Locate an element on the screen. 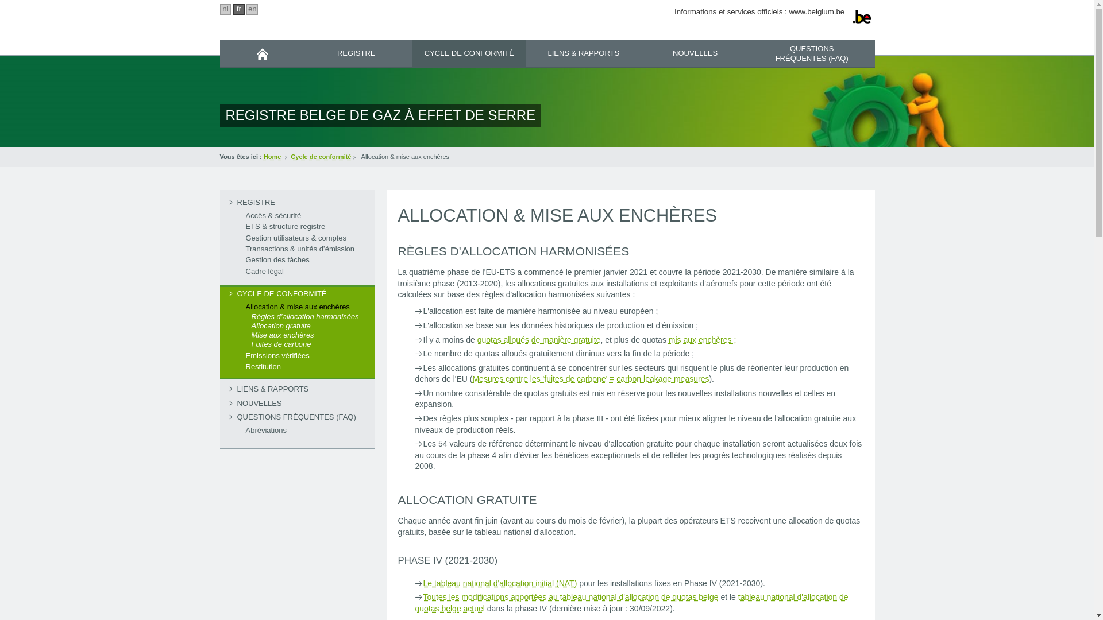  Restitution is located at coordinates (297, 367).